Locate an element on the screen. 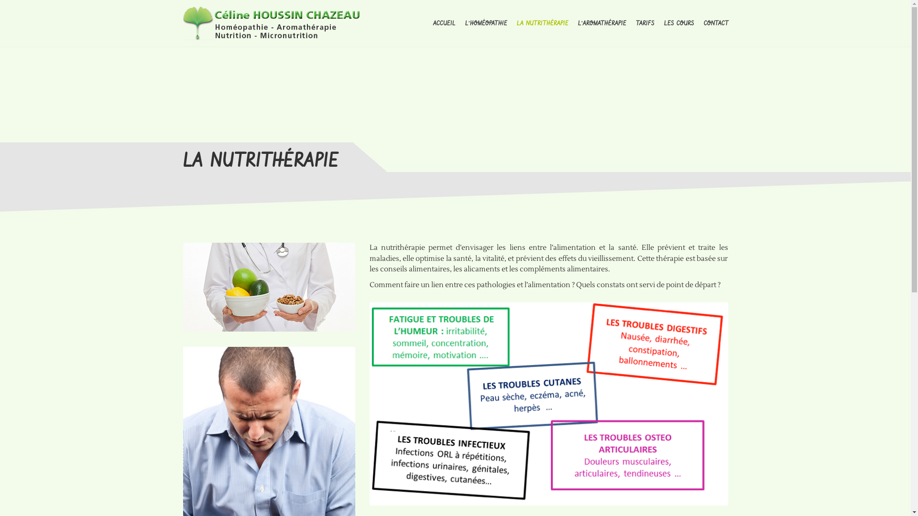  nutritherapie is located at coordinates (269, 287).